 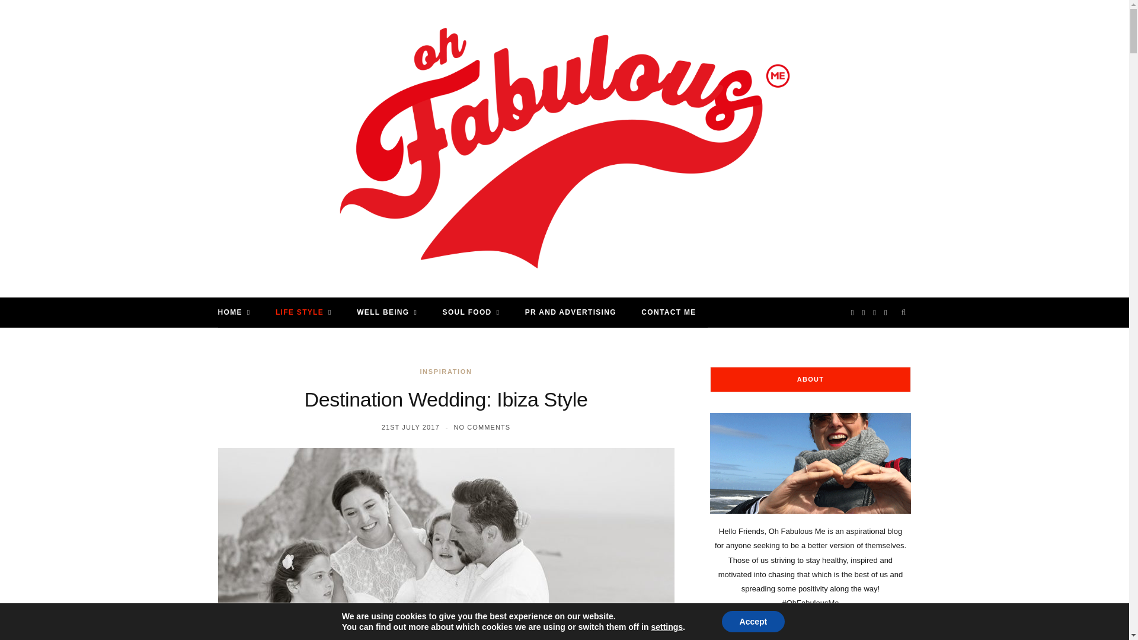 What do you see at coordinates (234, 312) in the screenshot?
I see `HOME` at bounding box center [234, 312].